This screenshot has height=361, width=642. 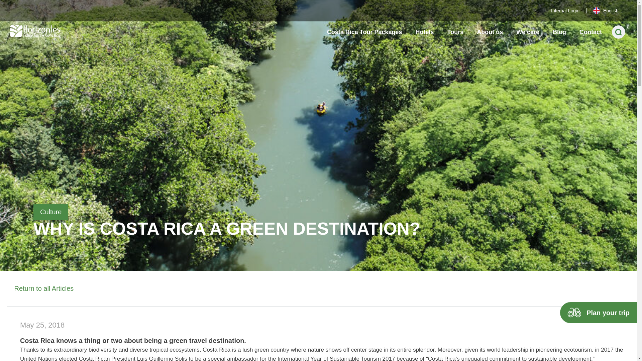 I want to click on Costa Rica Tour Packages, so click(x=364, y=32).